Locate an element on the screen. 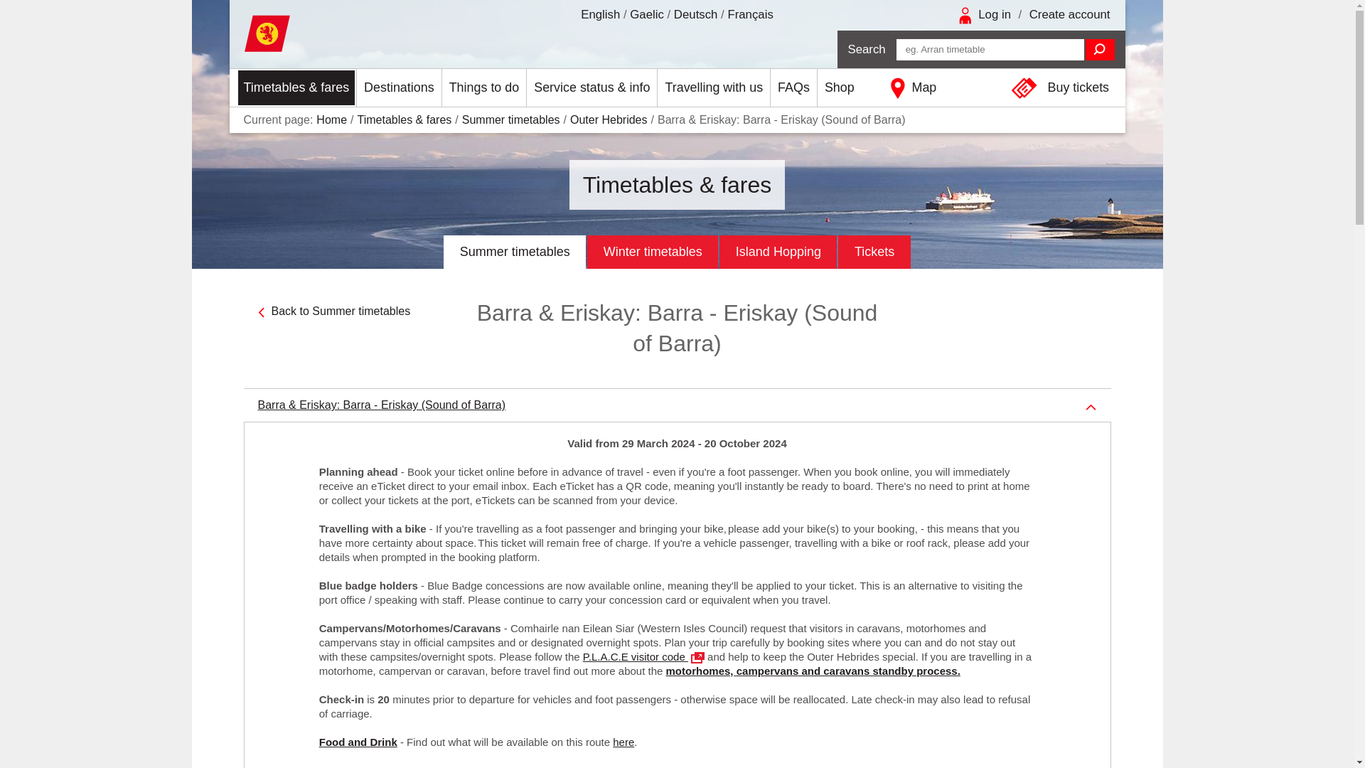 This screenshot has height=768, width=1365. Travelling with us is located at coordinates (714, 88).